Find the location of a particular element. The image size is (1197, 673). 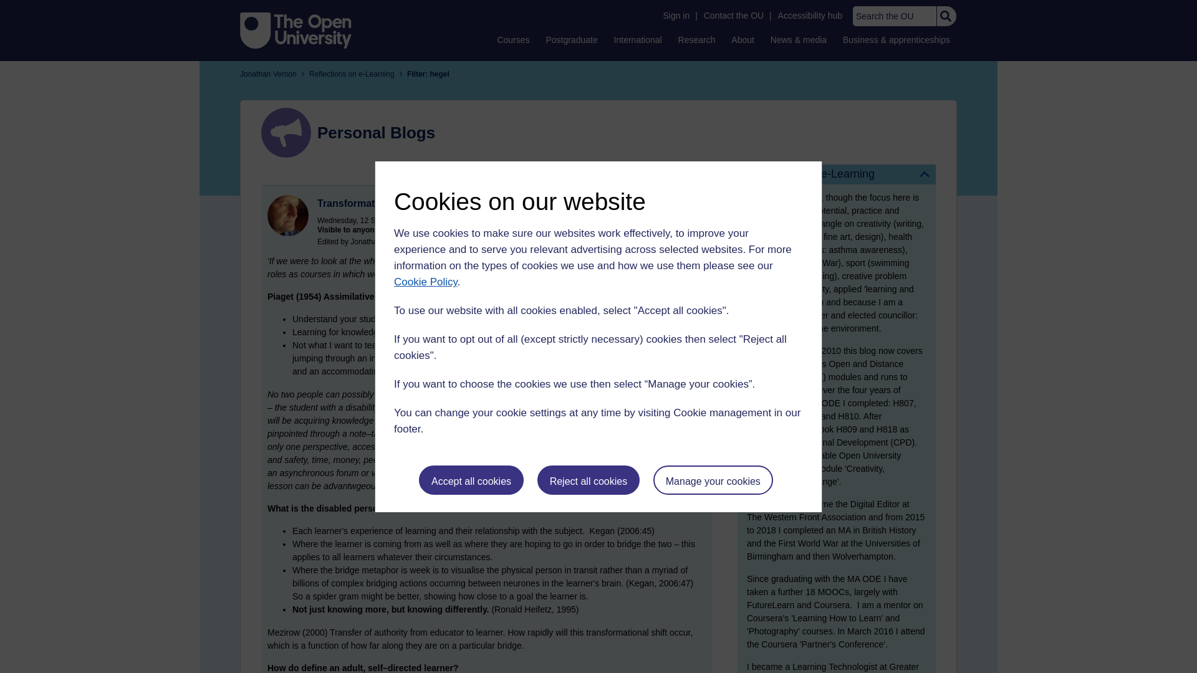

Courses is located at coordinates (512, 39).